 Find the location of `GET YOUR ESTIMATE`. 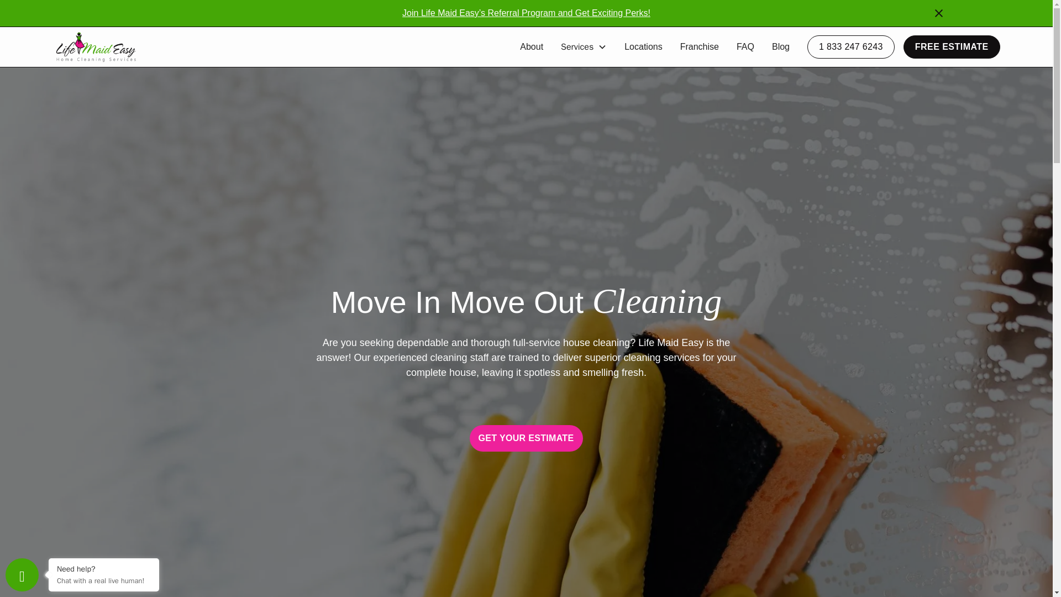

GET YOUR ESTIMATE is located at coordinates (527, 438).